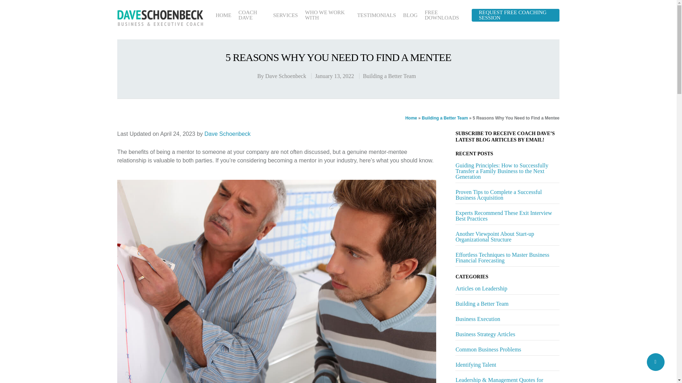 The height and width of the screenshot is (383, 682). I want to click on Building a Better Team, so click(389, 76).